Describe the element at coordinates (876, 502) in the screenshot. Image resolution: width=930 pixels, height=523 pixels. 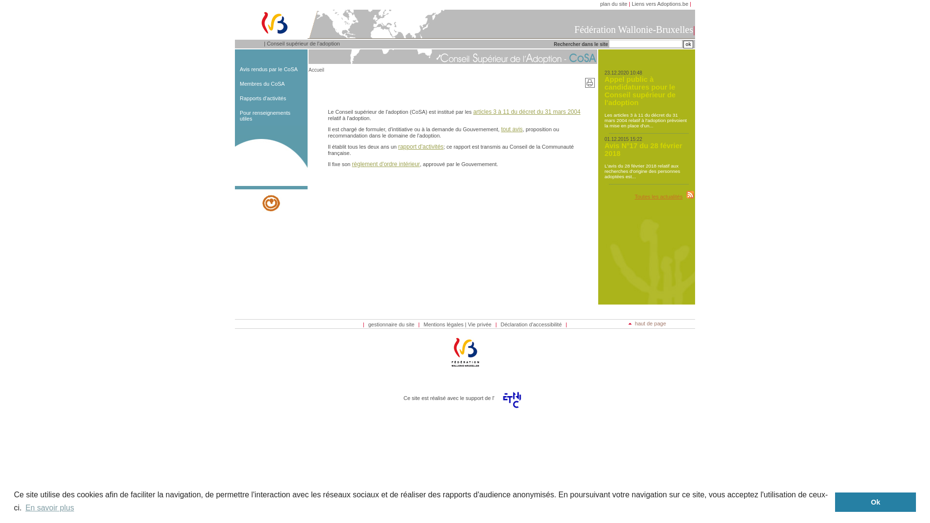
I see `Ok` at that location.